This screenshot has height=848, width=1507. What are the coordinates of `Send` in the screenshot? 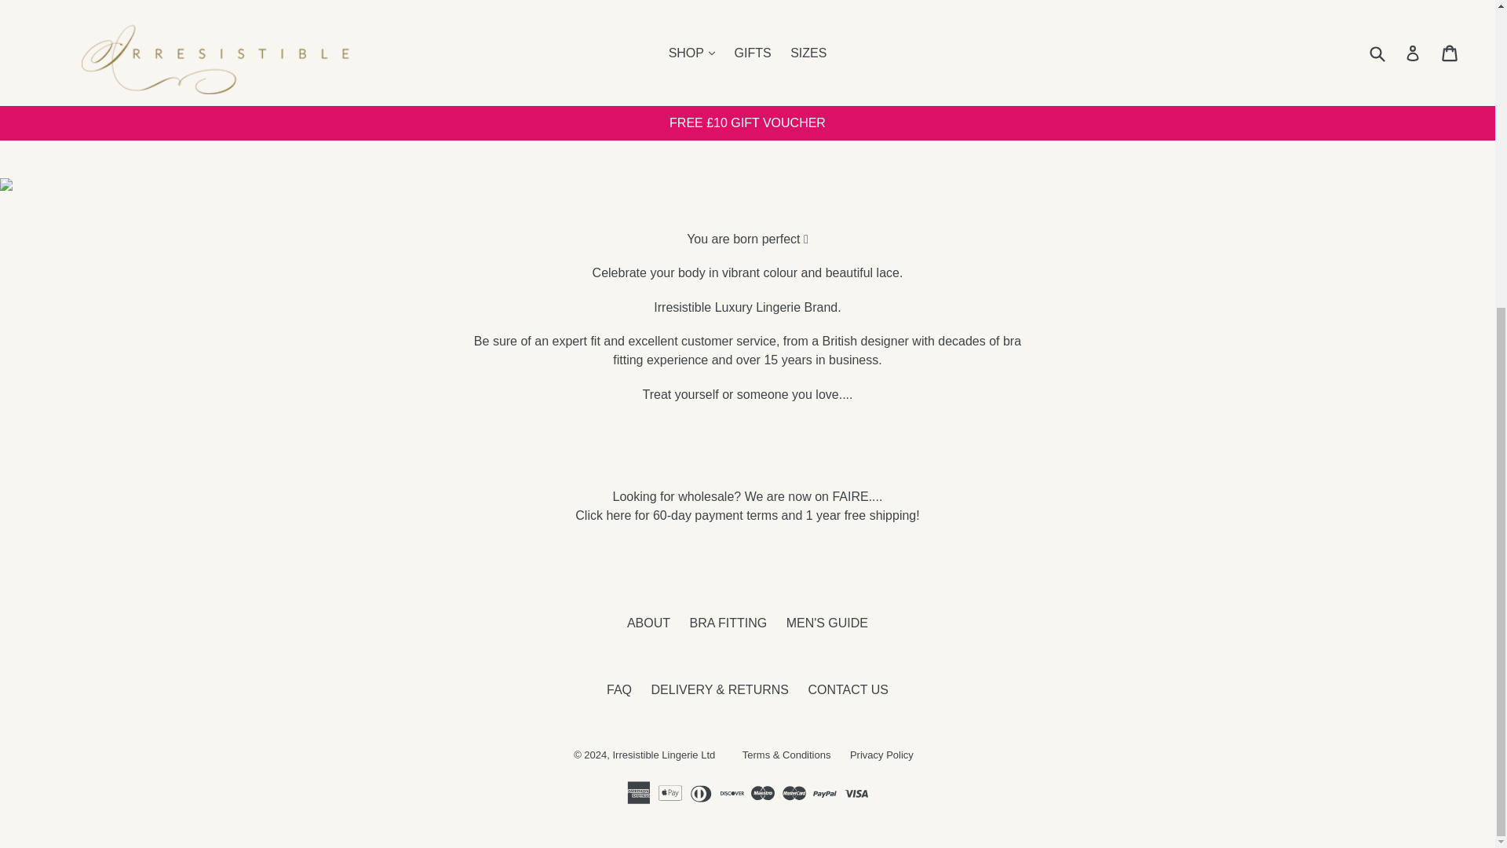 It's located at (424, 77).